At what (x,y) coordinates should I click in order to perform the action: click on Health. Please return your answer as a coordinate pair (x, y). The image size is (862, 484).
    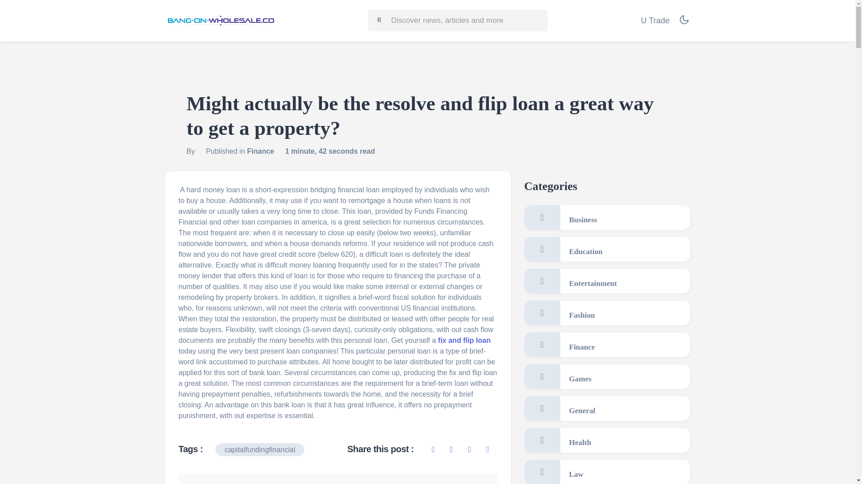
    Looking at the image, I should click on (607, 440).